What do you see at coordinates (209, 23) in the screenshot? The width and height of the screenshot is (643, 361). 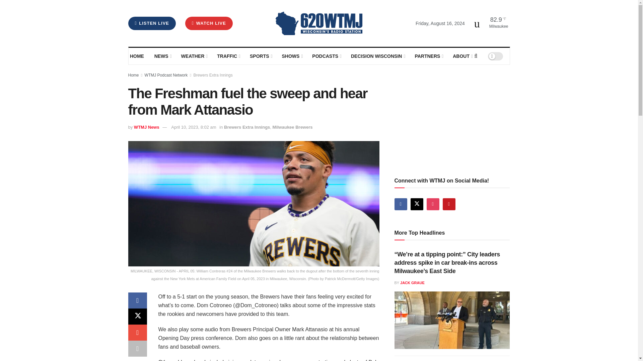 I see `WATCH LIVE` at bounding box center [209, 23].